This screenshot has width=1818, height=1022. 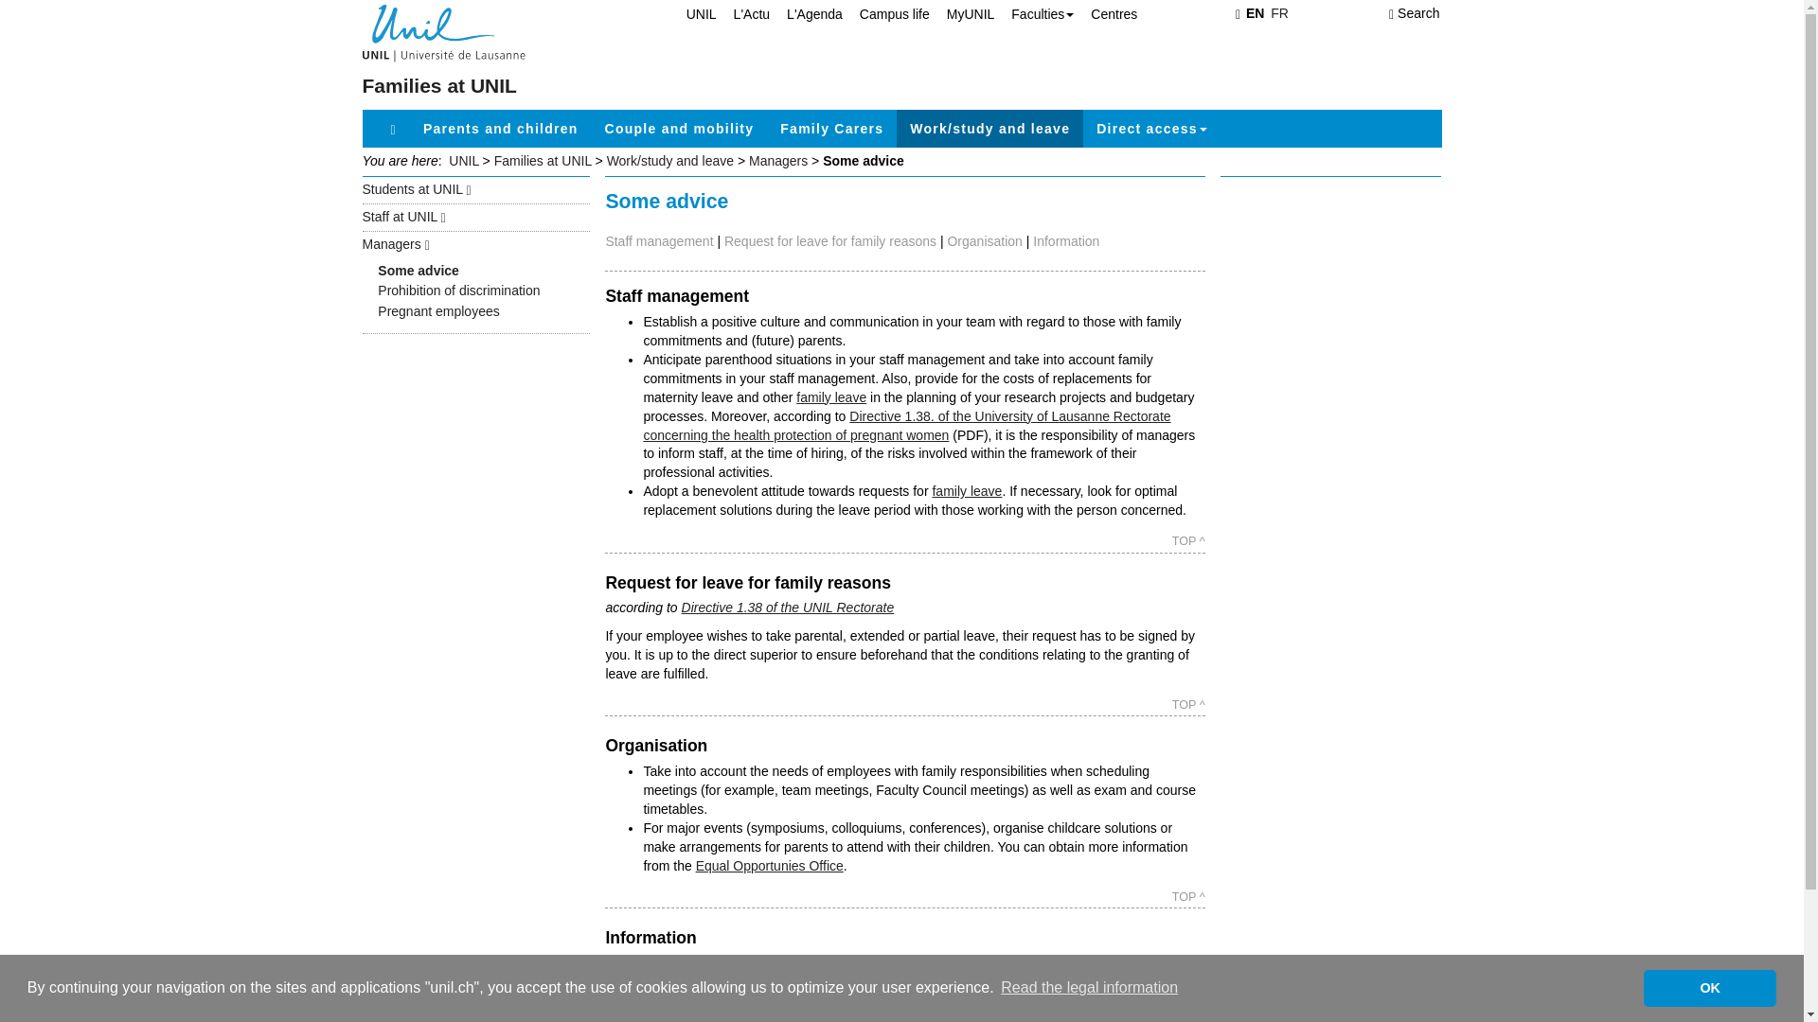 What do you see at coordinates (831, 128) in the screenshot?
I see `Family Carers` at bounding box center [831, 128].